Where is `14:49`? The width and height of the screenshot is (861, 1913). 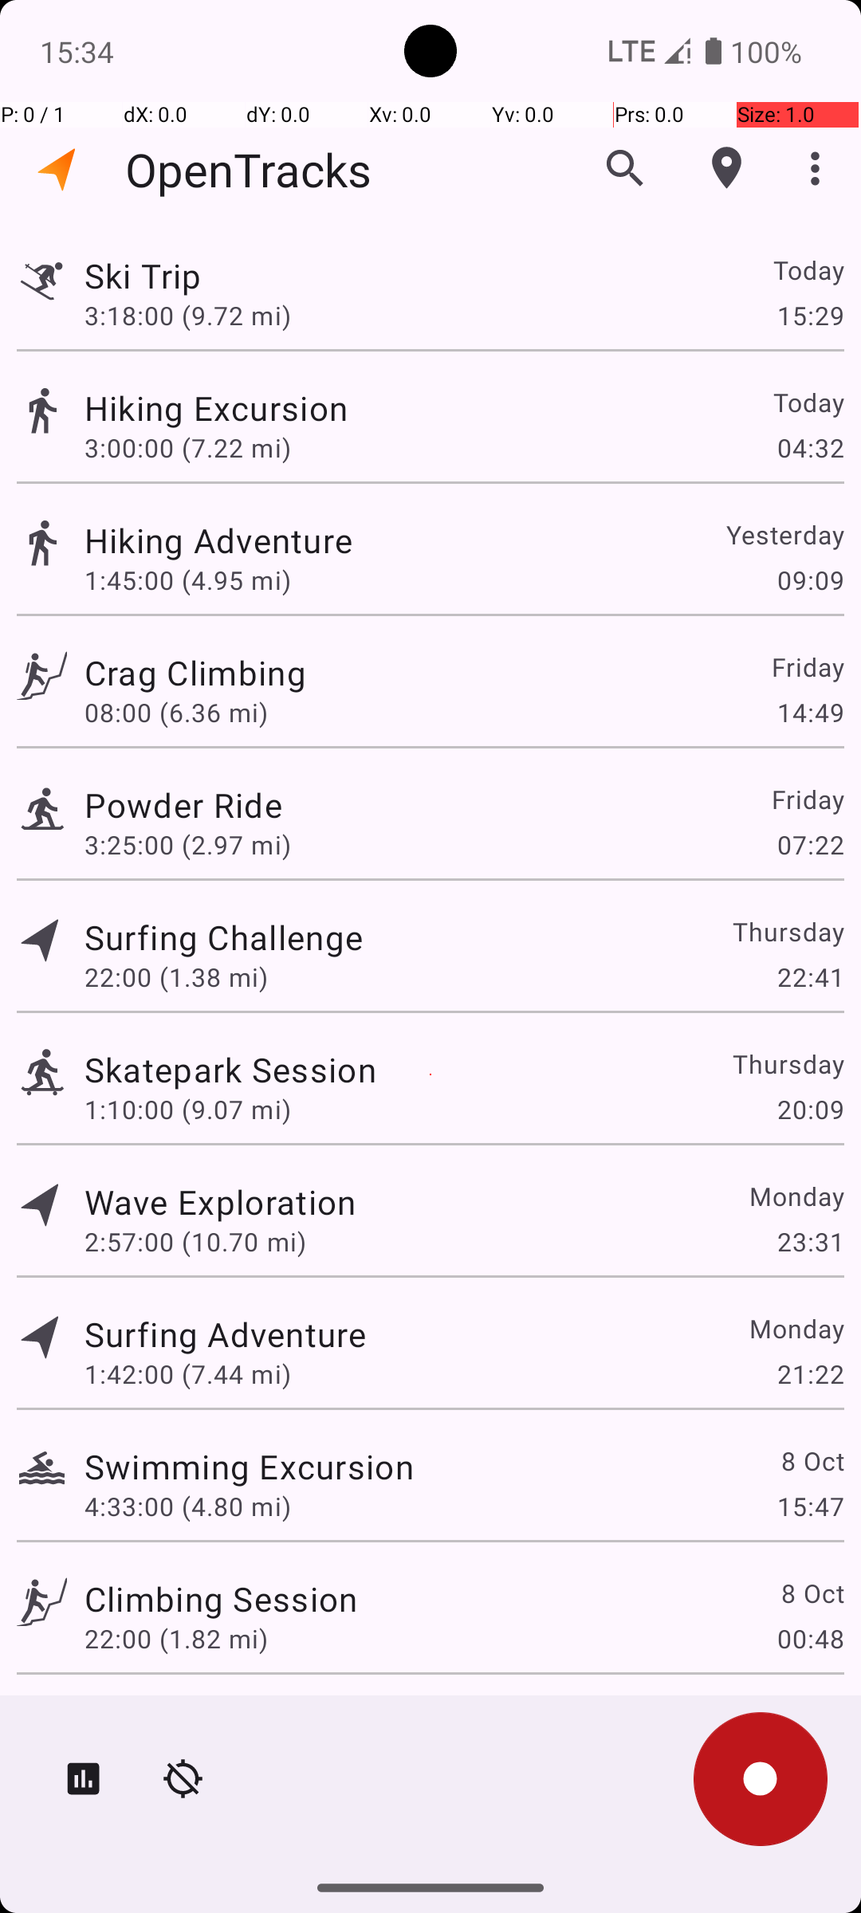 14:49 is located at coordinates (810, 713).